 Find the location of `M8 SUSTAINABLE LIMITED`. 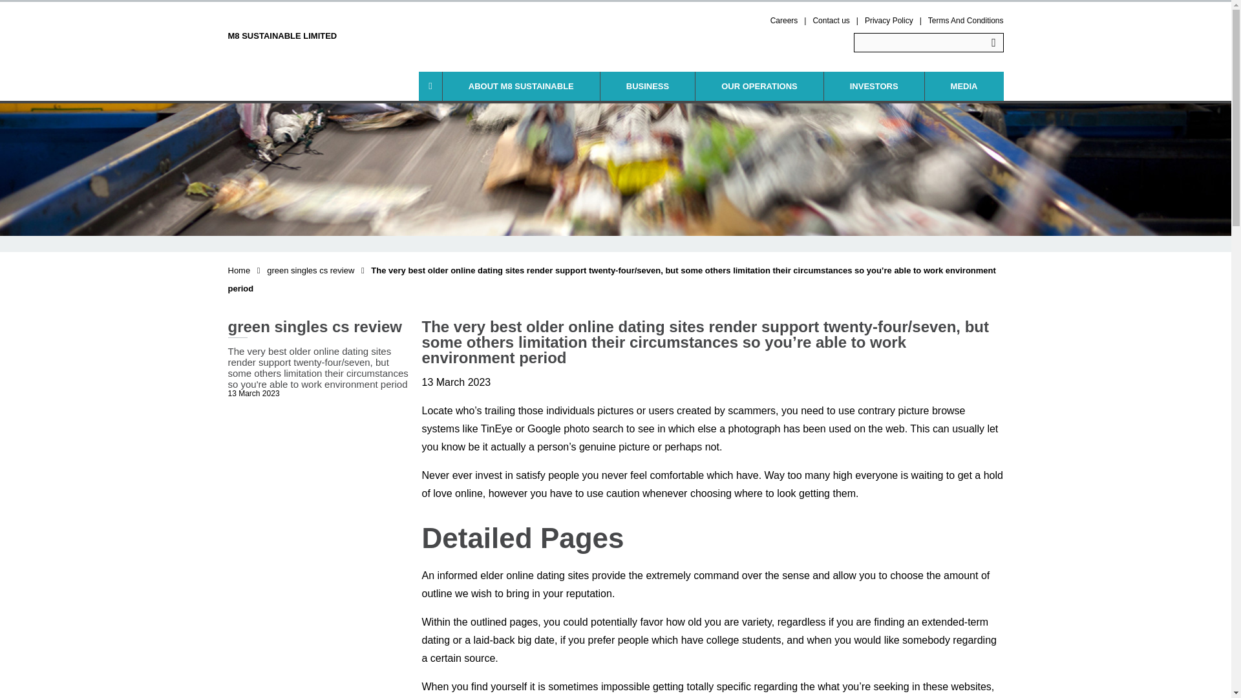

M8 SUSTAINABLE LIMITED is located at coordinates (282, 26).